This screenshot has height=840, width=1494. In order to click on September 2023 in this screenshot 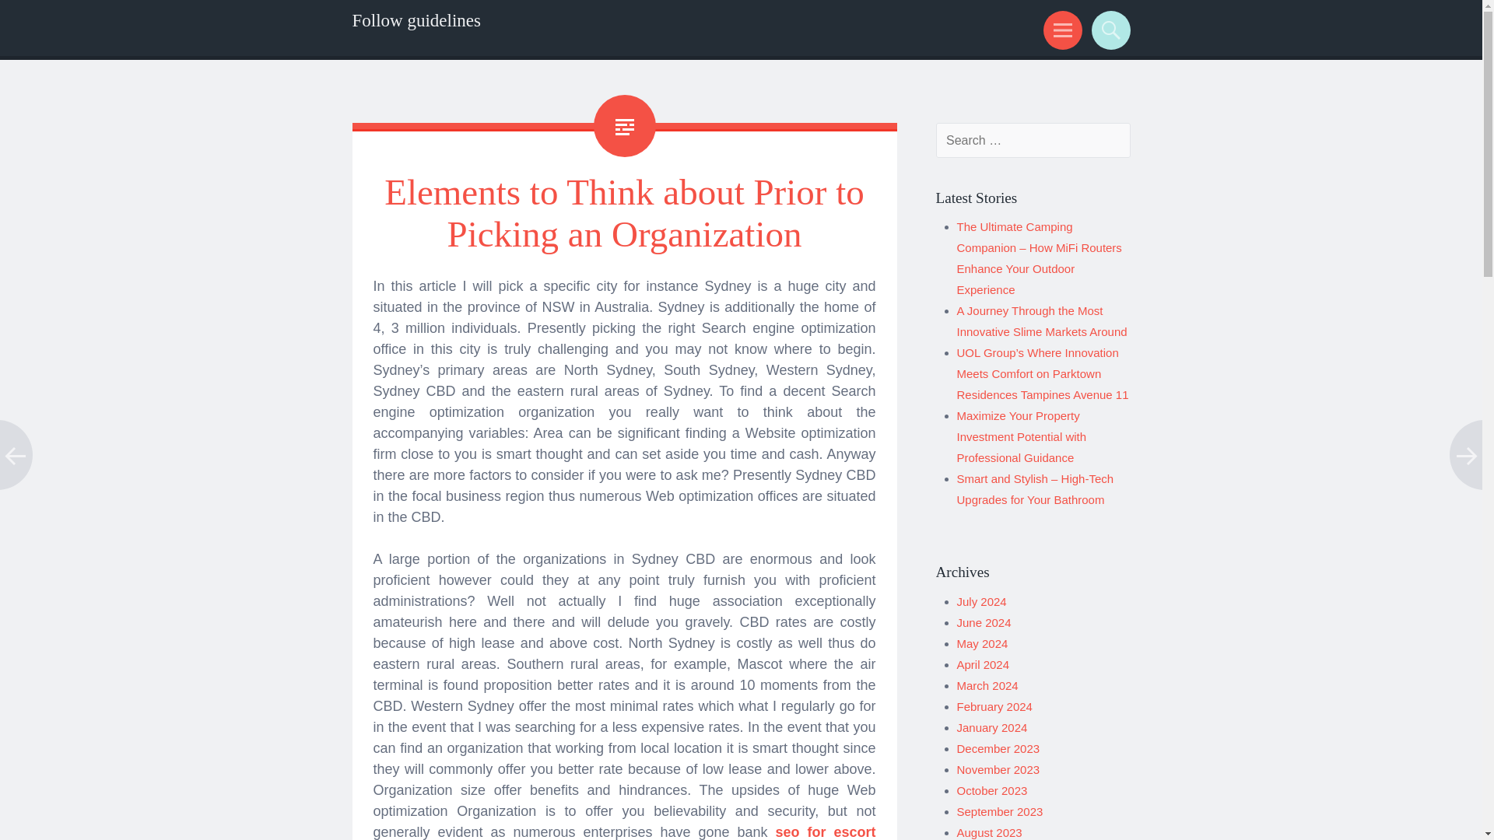, I will do `click(1000, 810)`.